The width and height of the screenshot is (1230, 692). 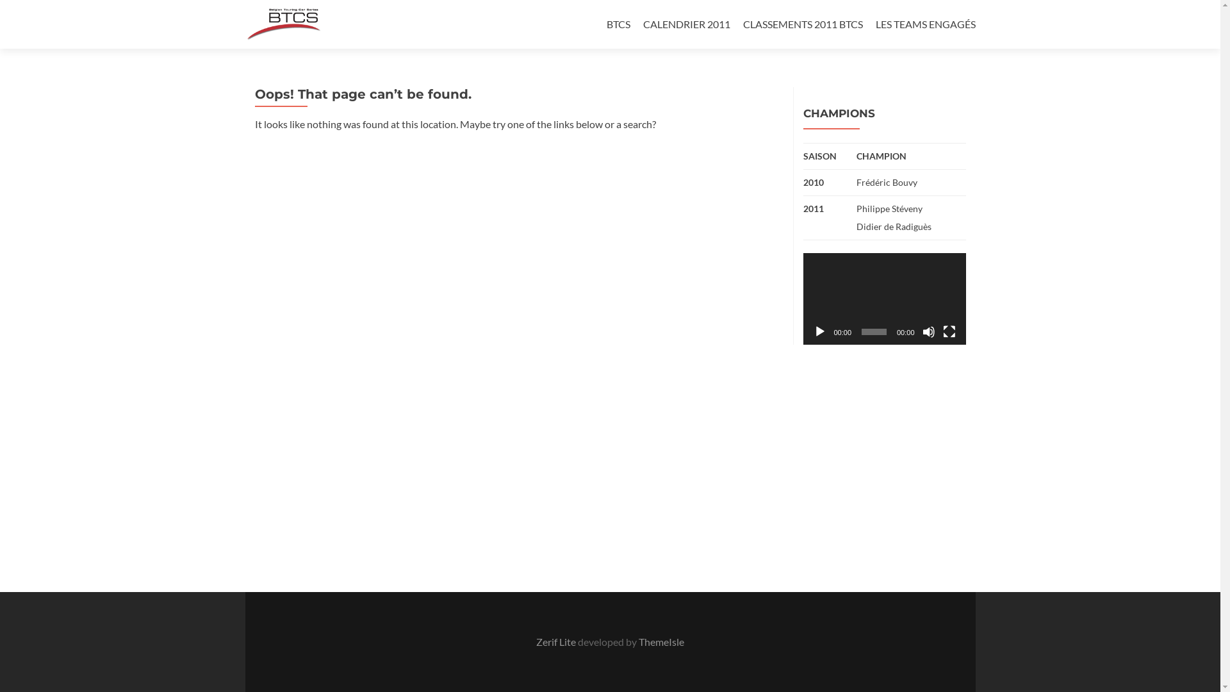 I want to click on ThemeIsle, so click(x=661, y=642).